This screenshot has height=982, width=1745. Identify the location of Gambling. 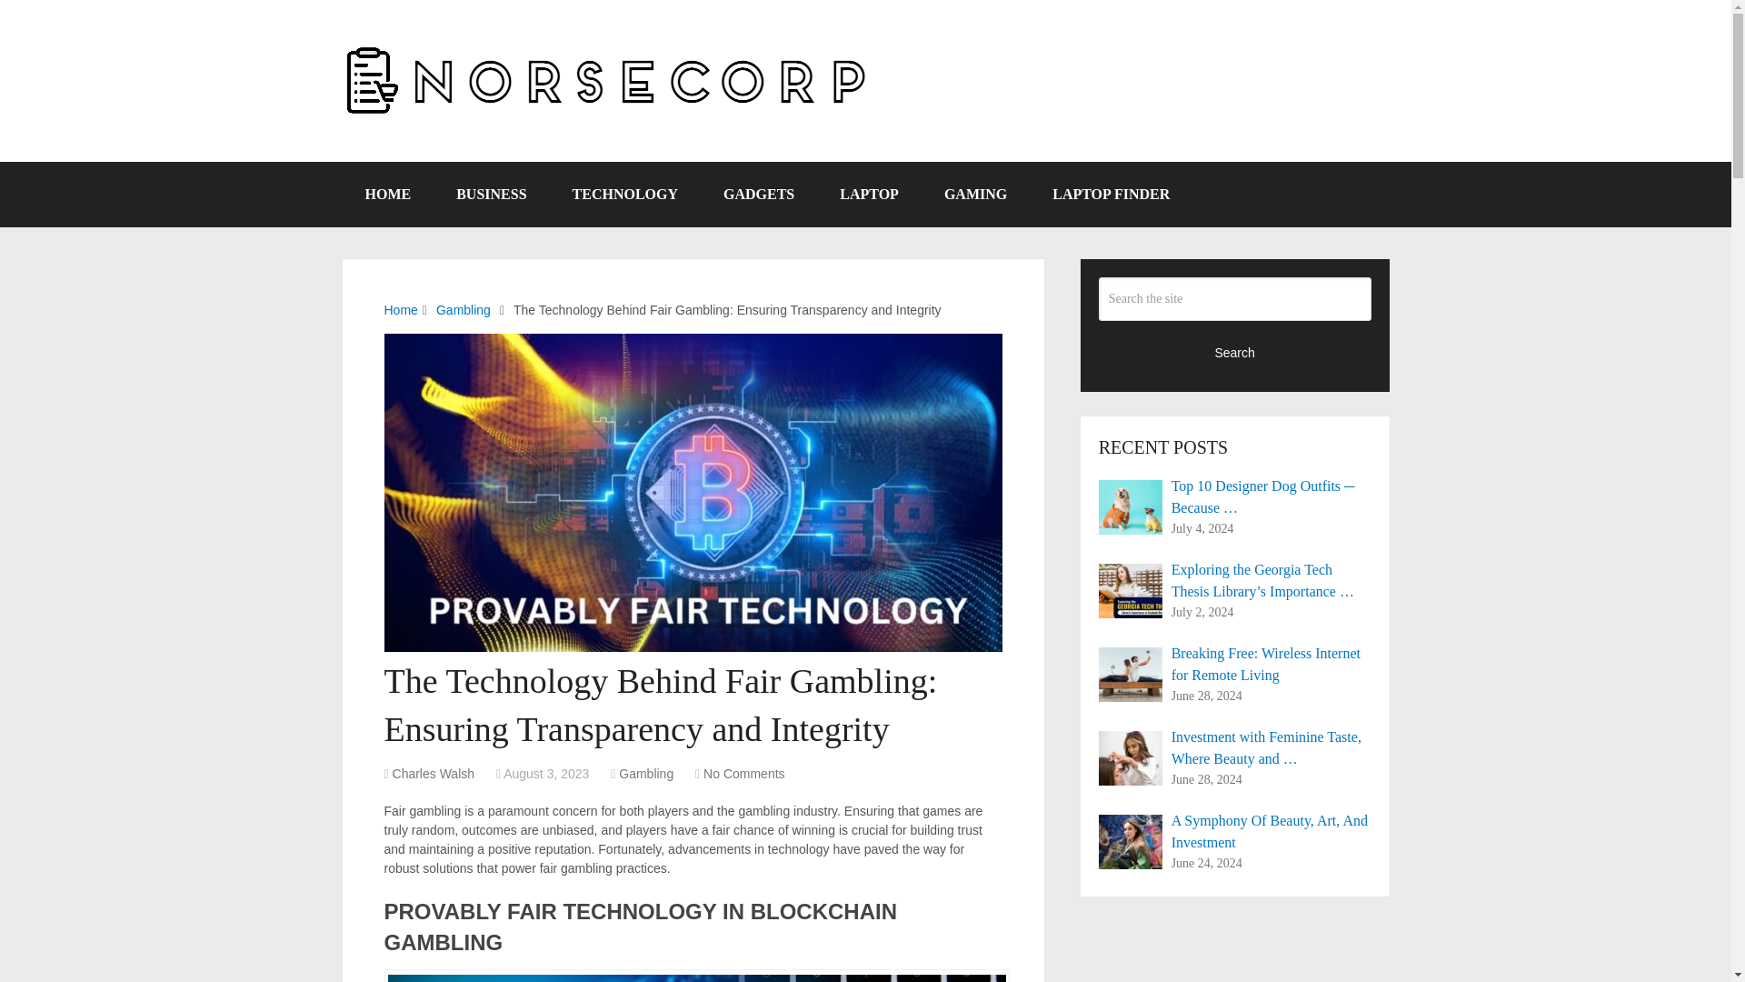
(464, 309).